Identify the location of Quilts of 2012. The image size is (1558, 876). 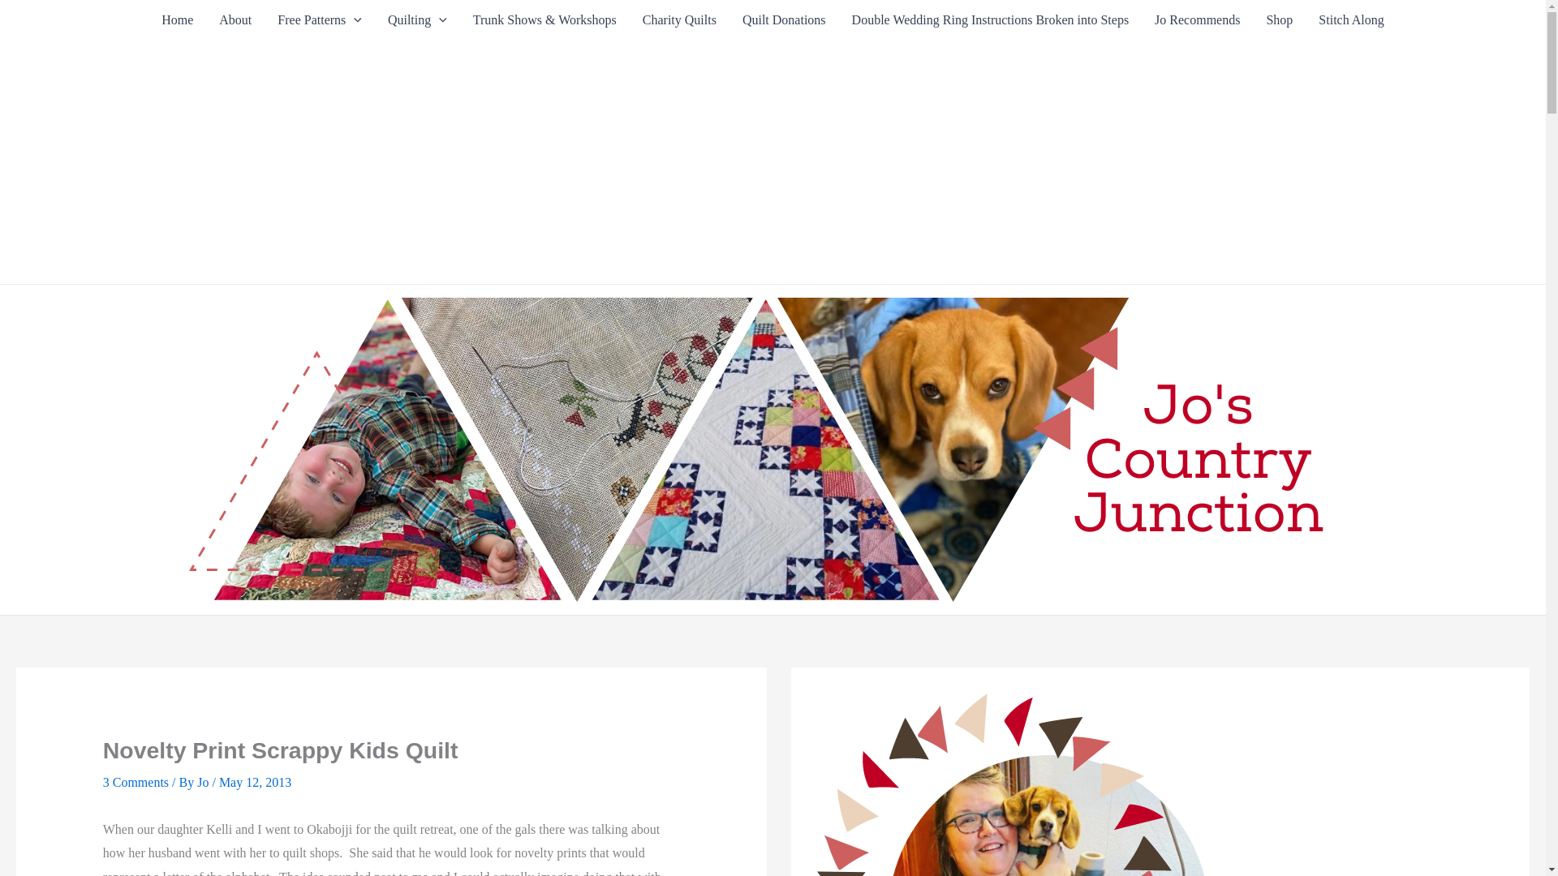
(417, 19).